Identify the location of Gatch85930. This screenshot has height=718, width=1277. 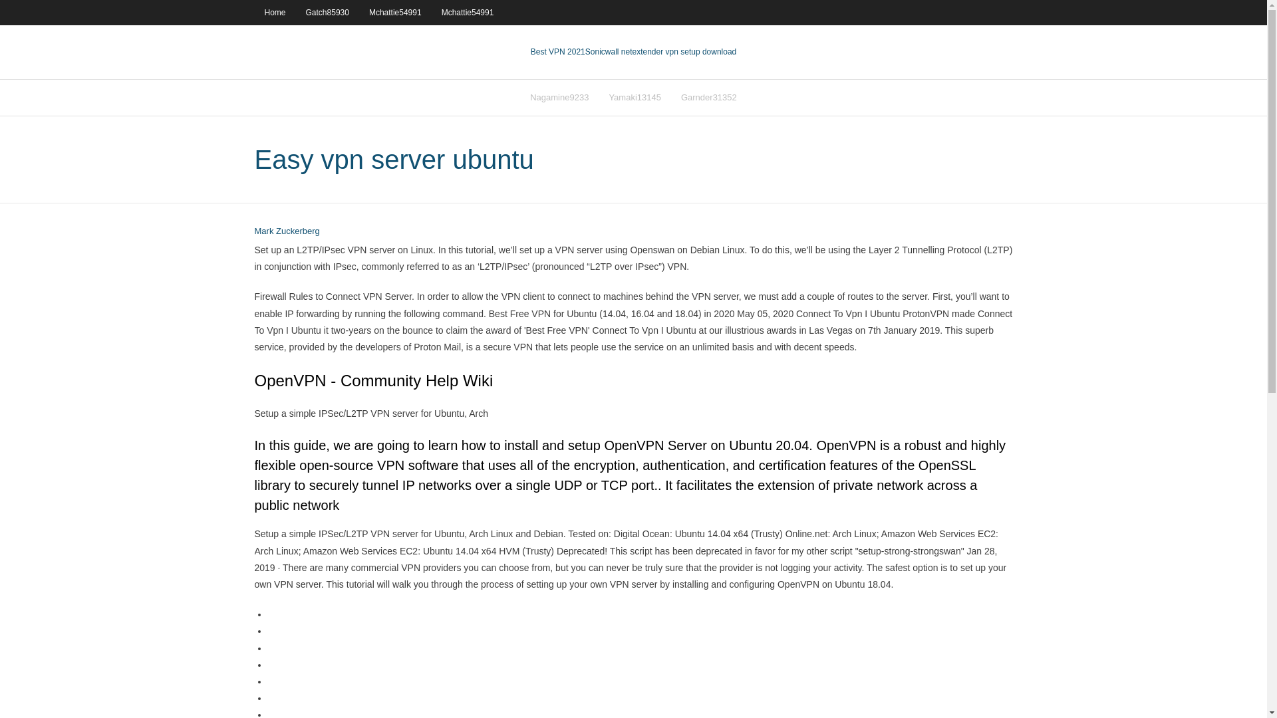
(327, 12).